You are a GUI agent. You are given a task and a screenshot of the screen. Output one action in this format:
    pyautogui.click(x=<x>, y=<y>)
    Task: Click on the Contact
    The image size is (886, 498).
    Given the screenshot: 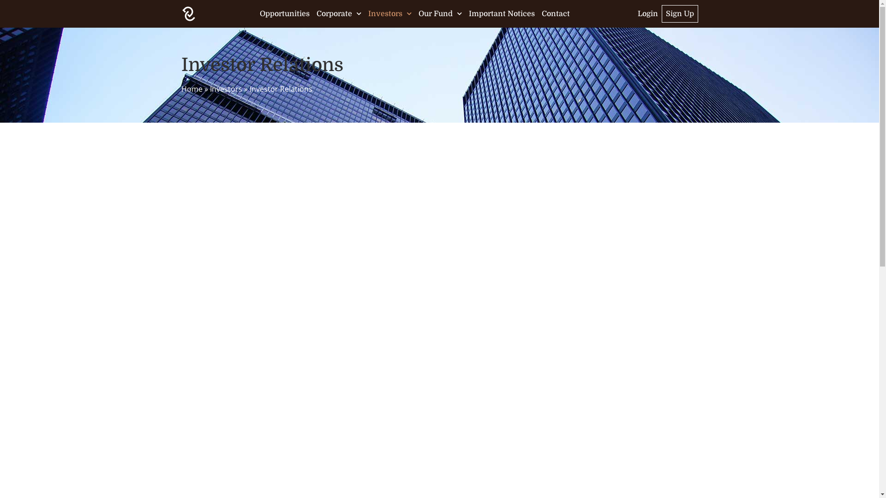 What is the action you would take?
    pyautogui.click(x=556, y=14)
    